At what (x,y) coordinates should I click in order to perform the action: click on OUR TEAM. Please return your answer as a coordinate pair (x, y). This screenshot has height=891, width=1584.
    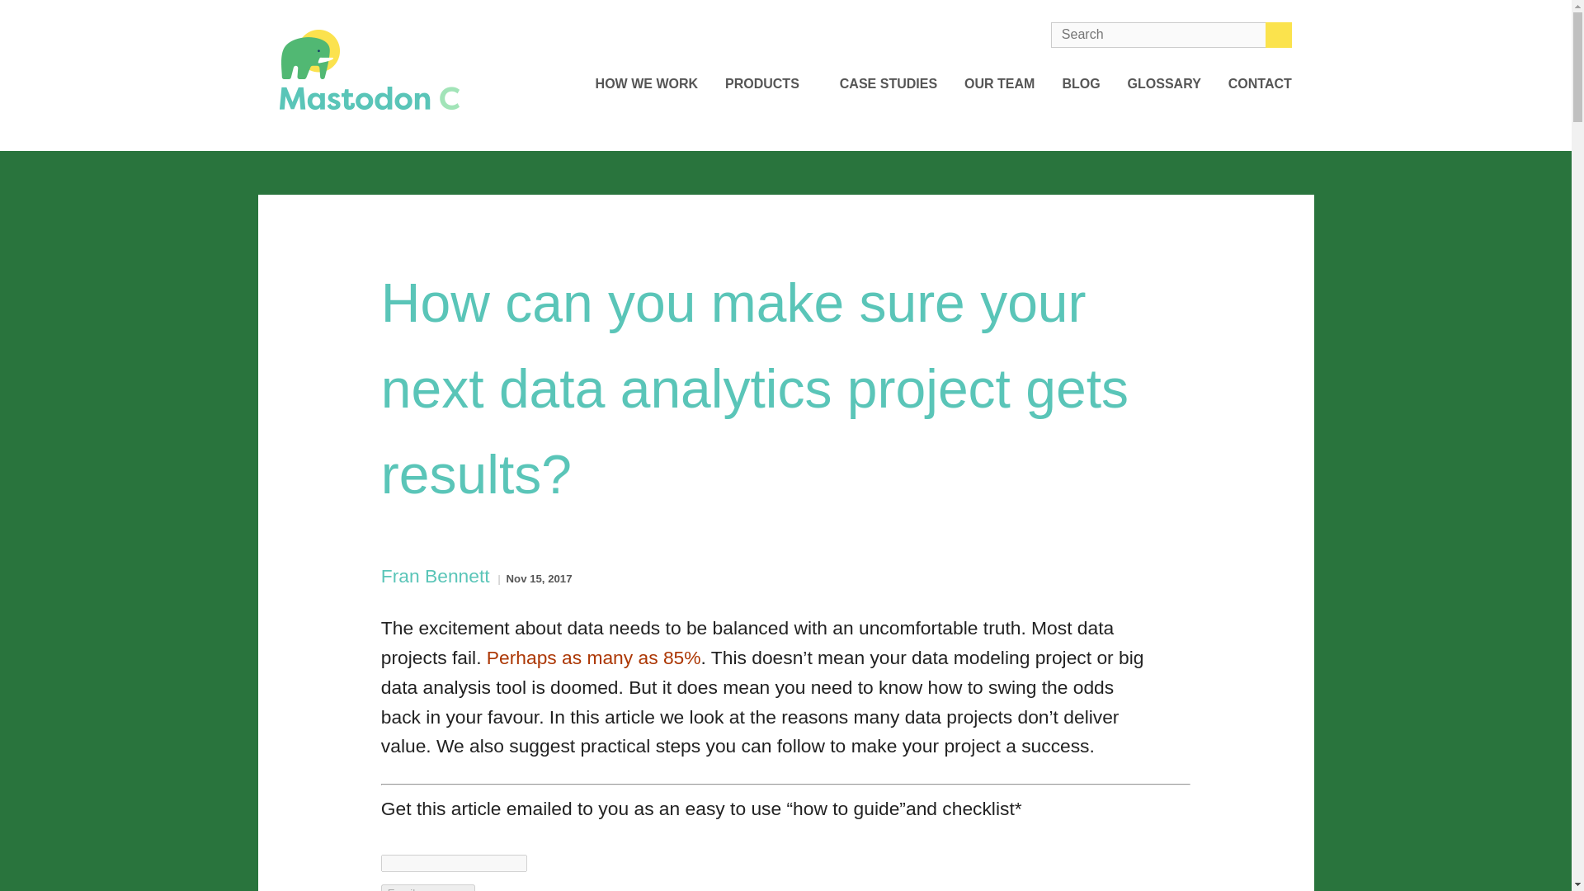
    Looking at the image, I should click on (999, 83).